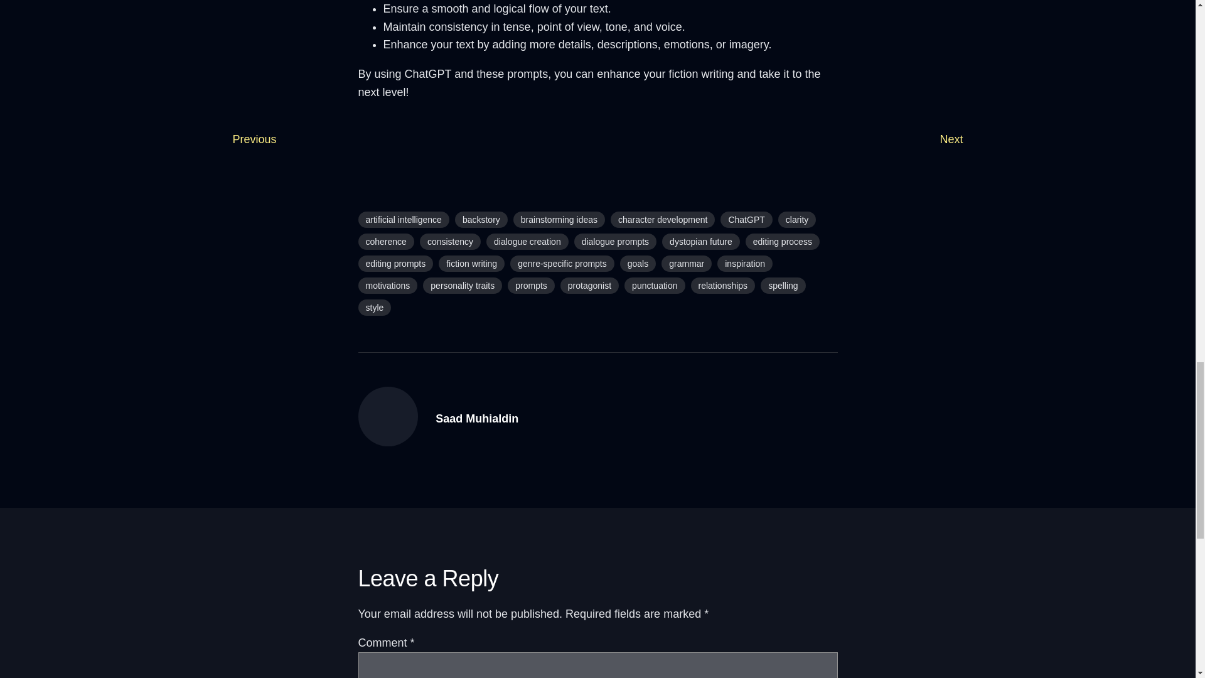  Describe the element at coordinates (638, 264) in the screenshot. I see `goals` at that location.